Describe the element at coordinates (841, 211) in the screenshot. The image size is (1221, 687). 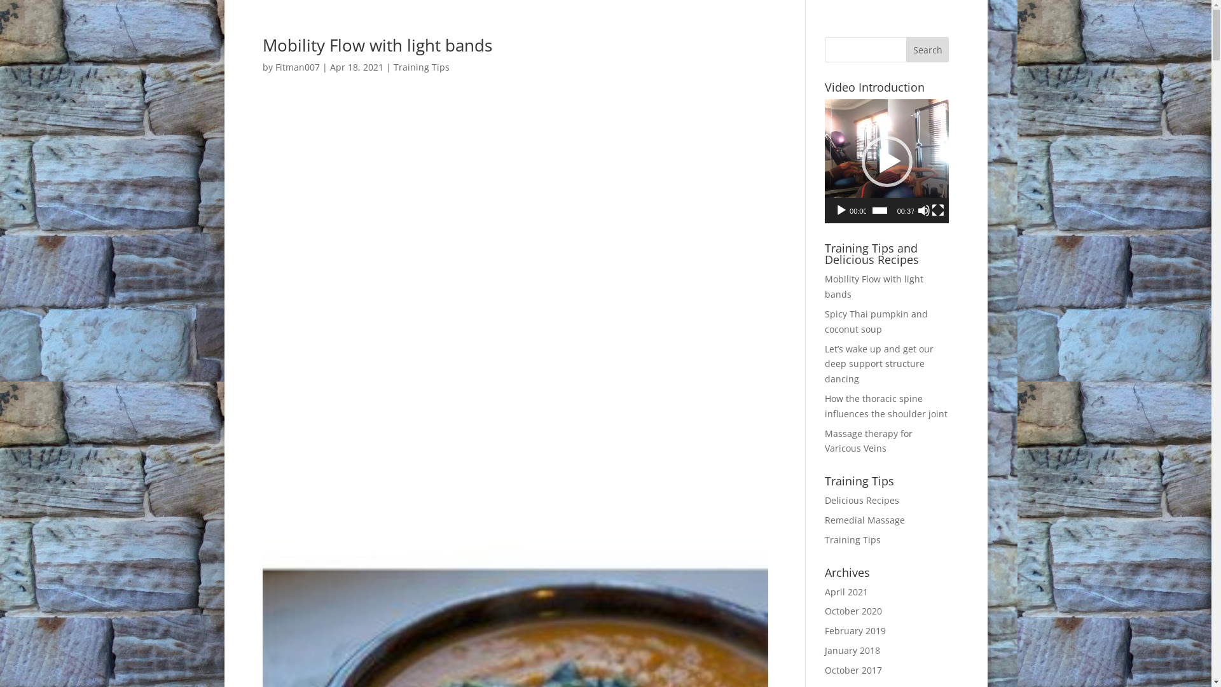
I see `Play` at that location.